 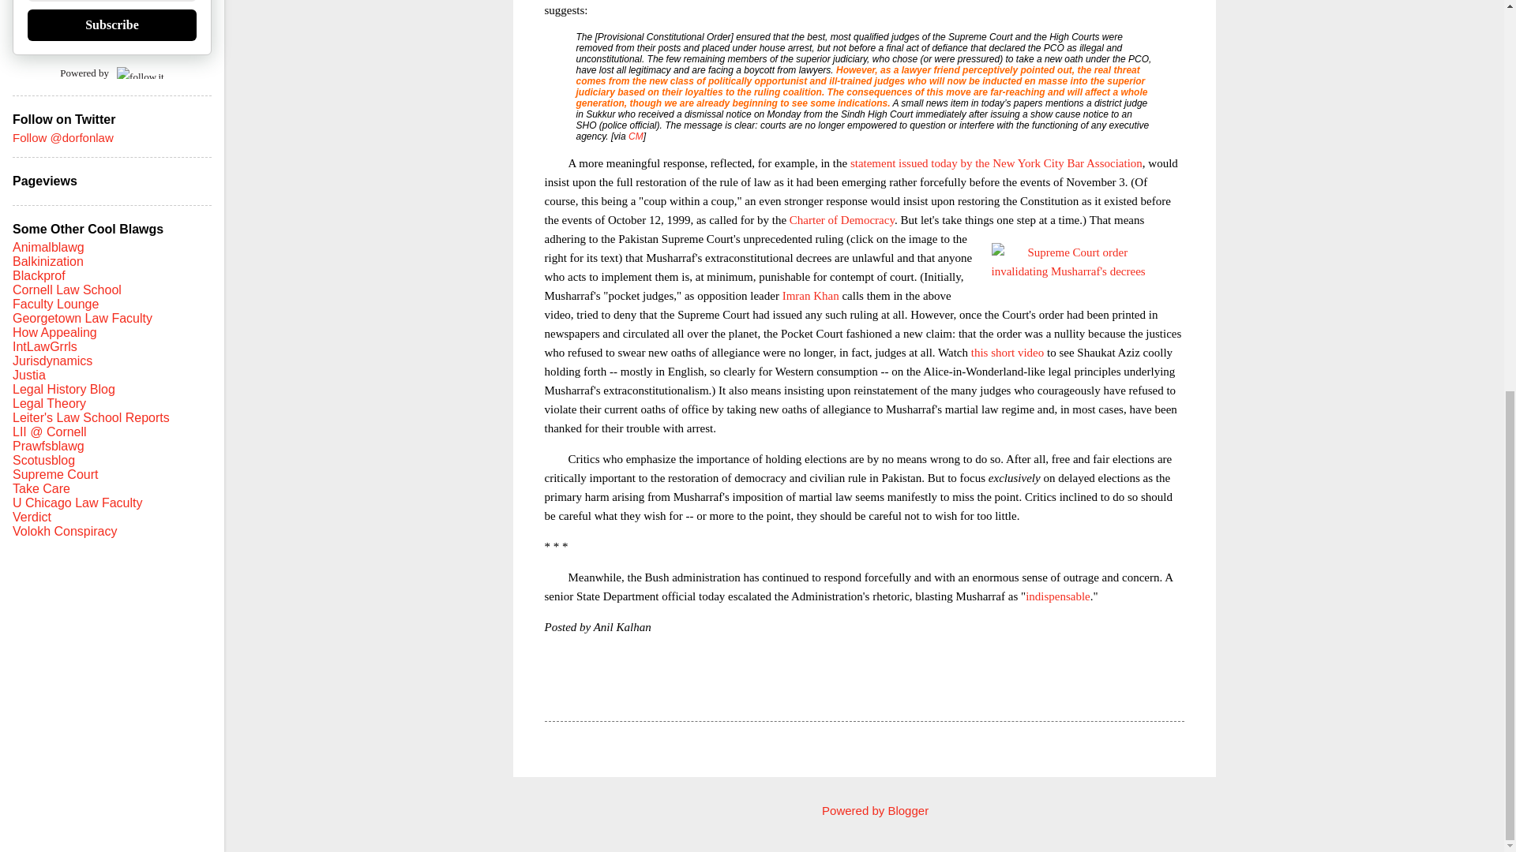 I want to click on Supreme Court order invalidating Musharraf's decrees, so click(x=1086, y=261).